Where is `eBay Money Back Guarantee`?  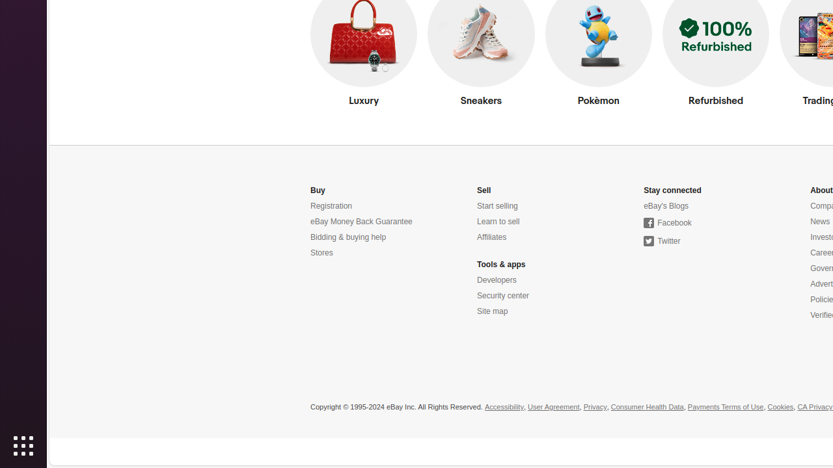
eBay Money Back Guarantee is located at coordinates (362, 222).